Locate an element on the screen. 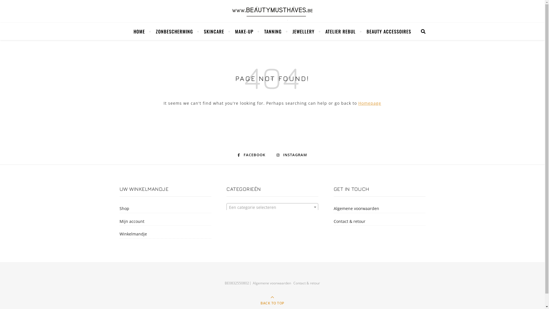 This screenshot has width=549, height=309. Contact & retour is located at coordinates (307, 283).